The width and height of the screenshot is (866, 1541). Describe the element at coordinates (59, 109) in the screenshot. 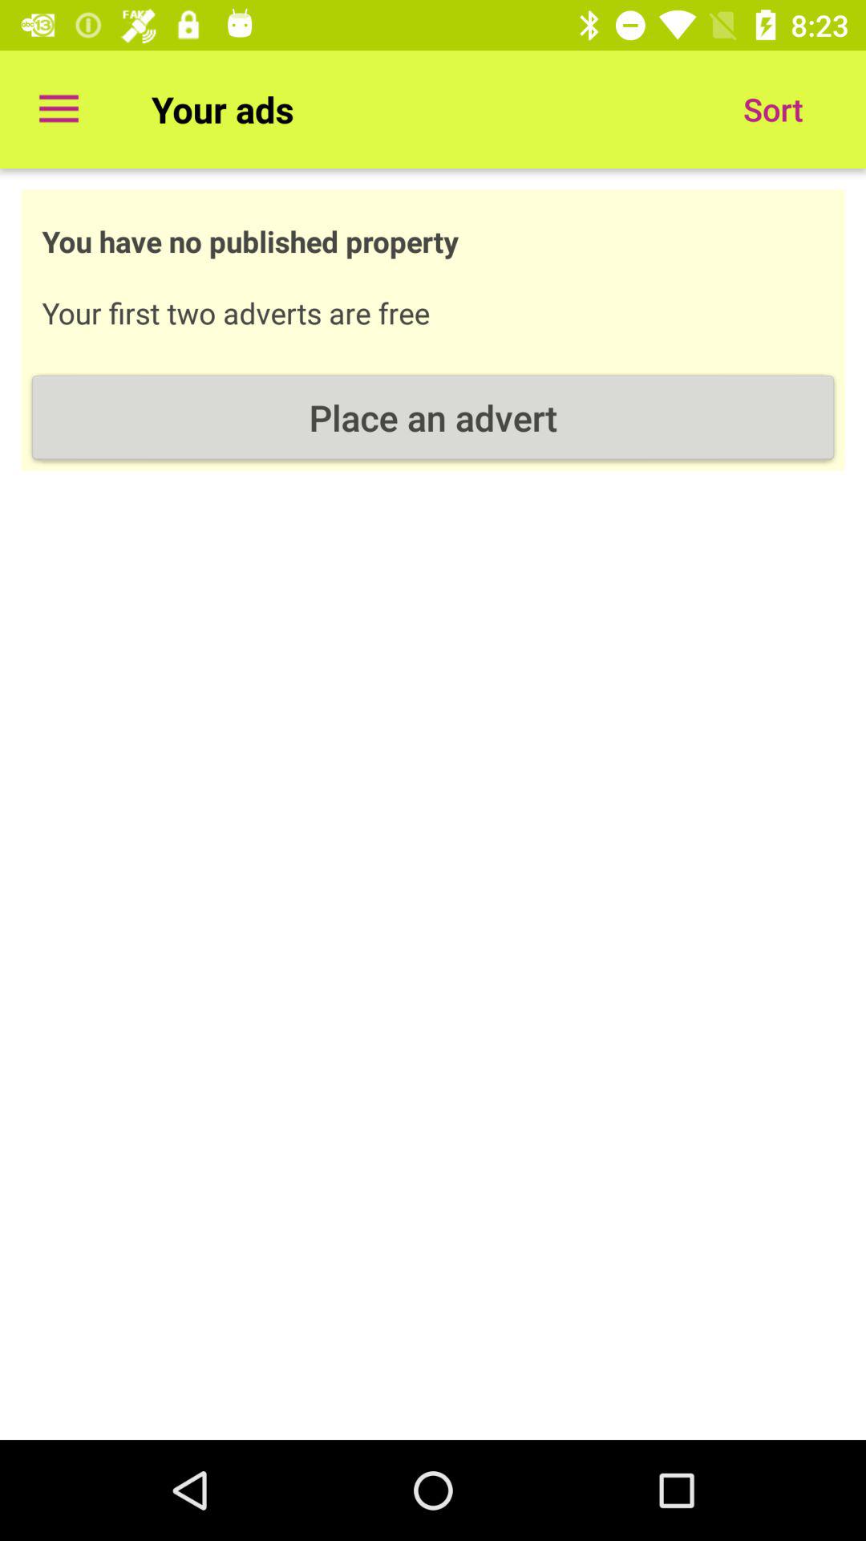

I see `launch the icon above you have no` at that location.